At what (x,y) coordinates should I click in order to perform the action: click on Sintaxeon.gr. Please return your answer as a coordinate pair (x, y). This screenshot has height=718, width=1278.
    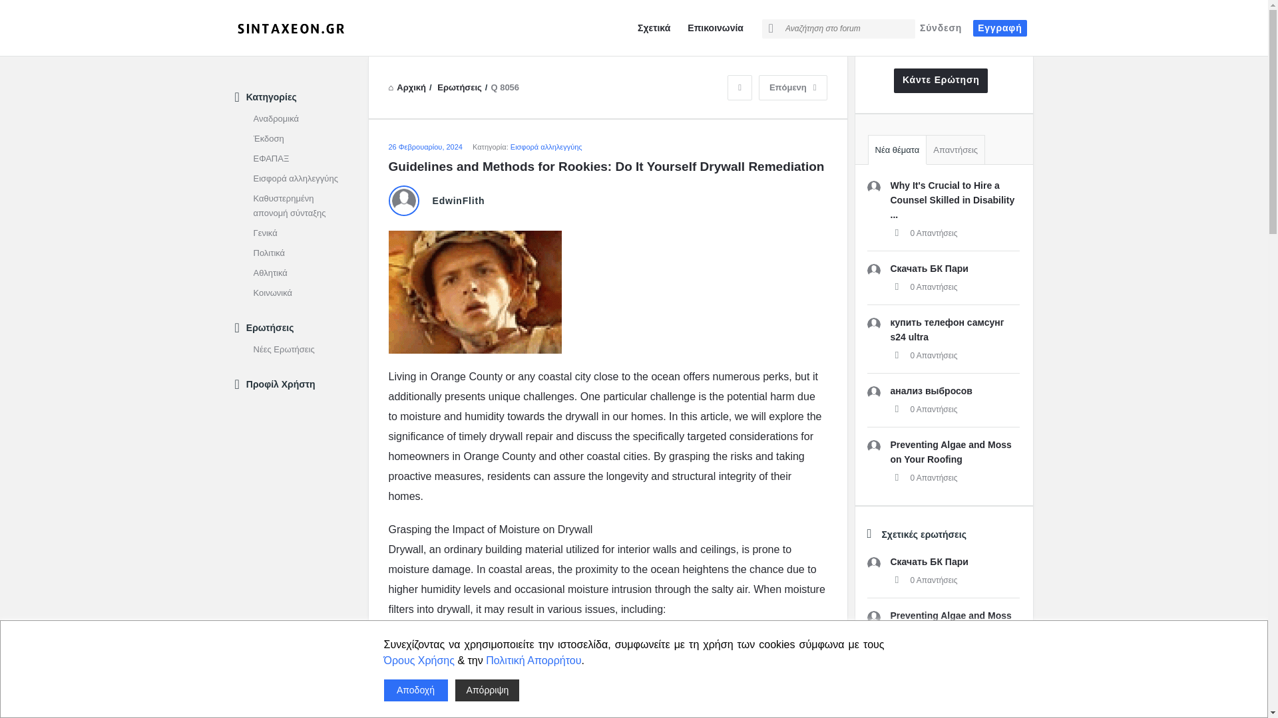
    Looking at the image, I should click on (301, 28).